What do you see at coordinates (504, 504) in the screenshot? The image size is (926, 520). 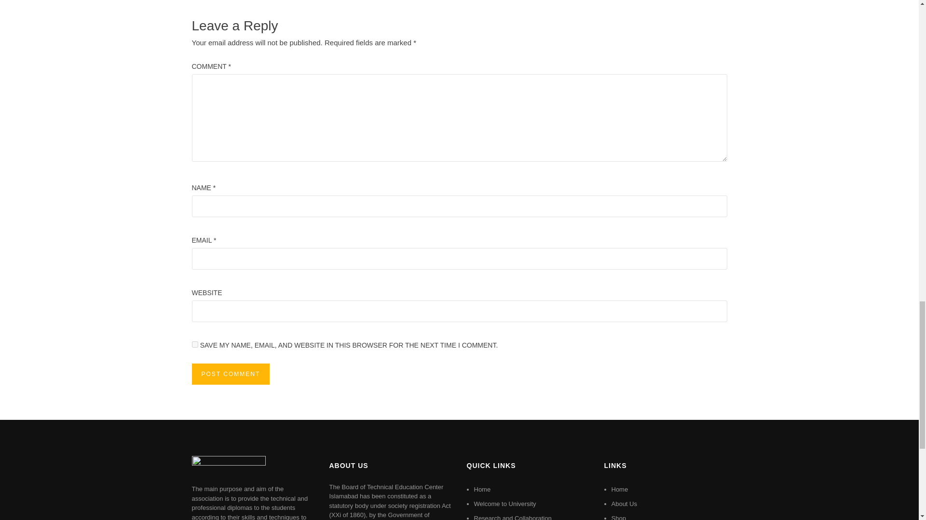 I see `Welcome to University` at bounding box center [504, 504].